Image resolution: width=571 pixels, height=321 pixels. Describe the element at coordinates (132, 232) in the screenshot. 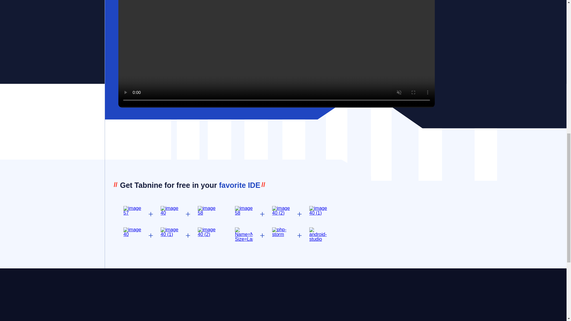

I see `GoLand` at that location.